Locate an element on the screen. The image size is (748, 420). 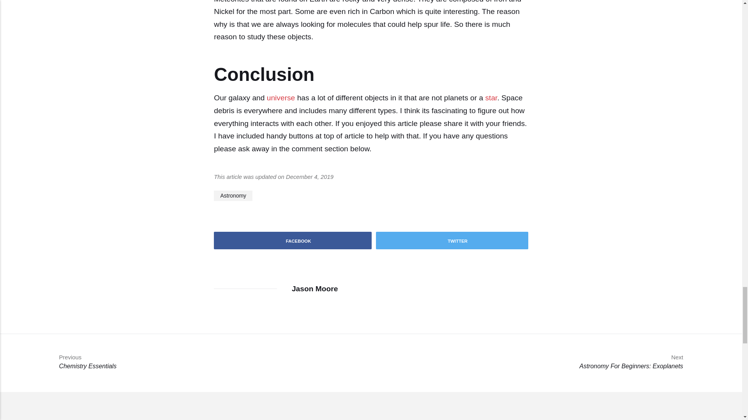
Astronomy is located at coordinates (491, 98).